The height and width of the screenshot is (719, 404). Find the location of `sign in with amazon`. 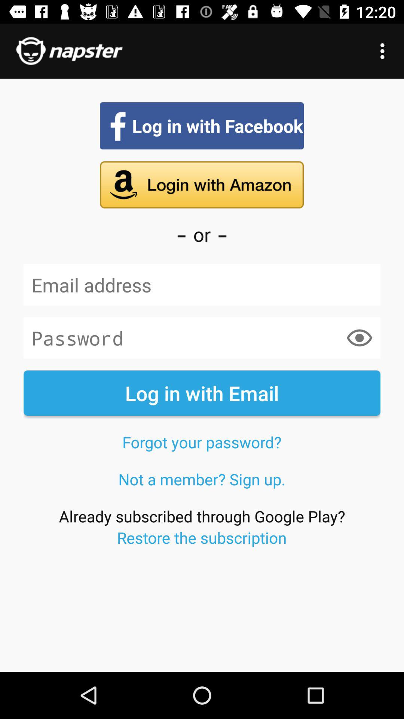

sign in with amazon is located at coordinates (202, 185).